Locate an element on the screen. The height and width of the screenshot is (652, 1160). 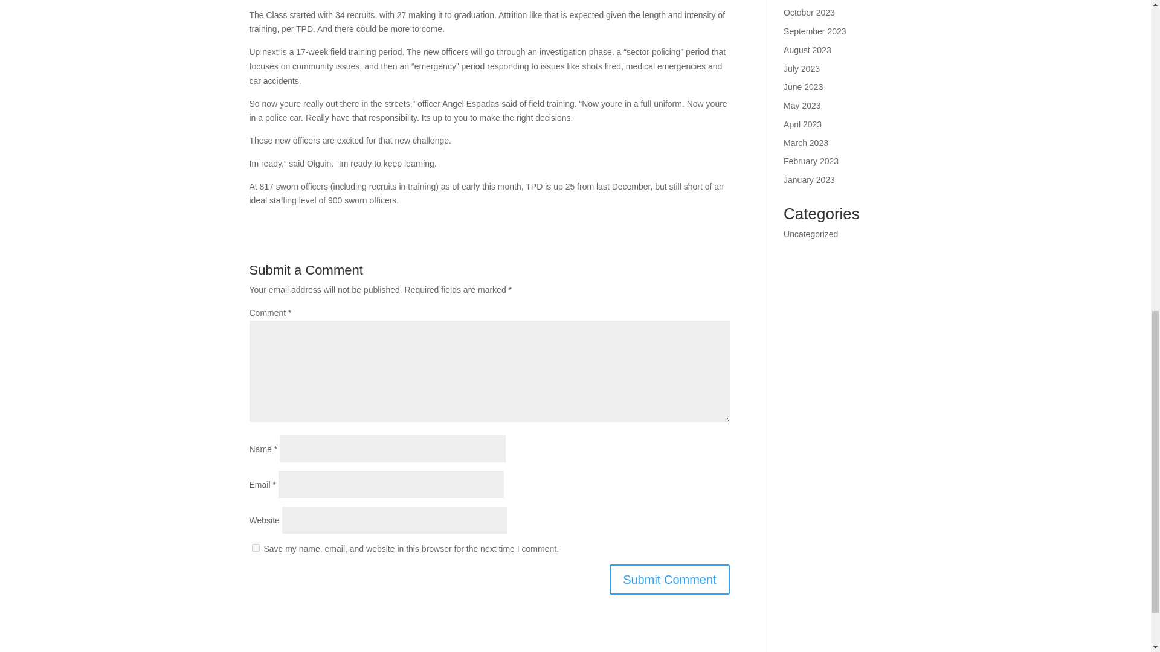
Submit Comment is located at coordinates (669, 580).